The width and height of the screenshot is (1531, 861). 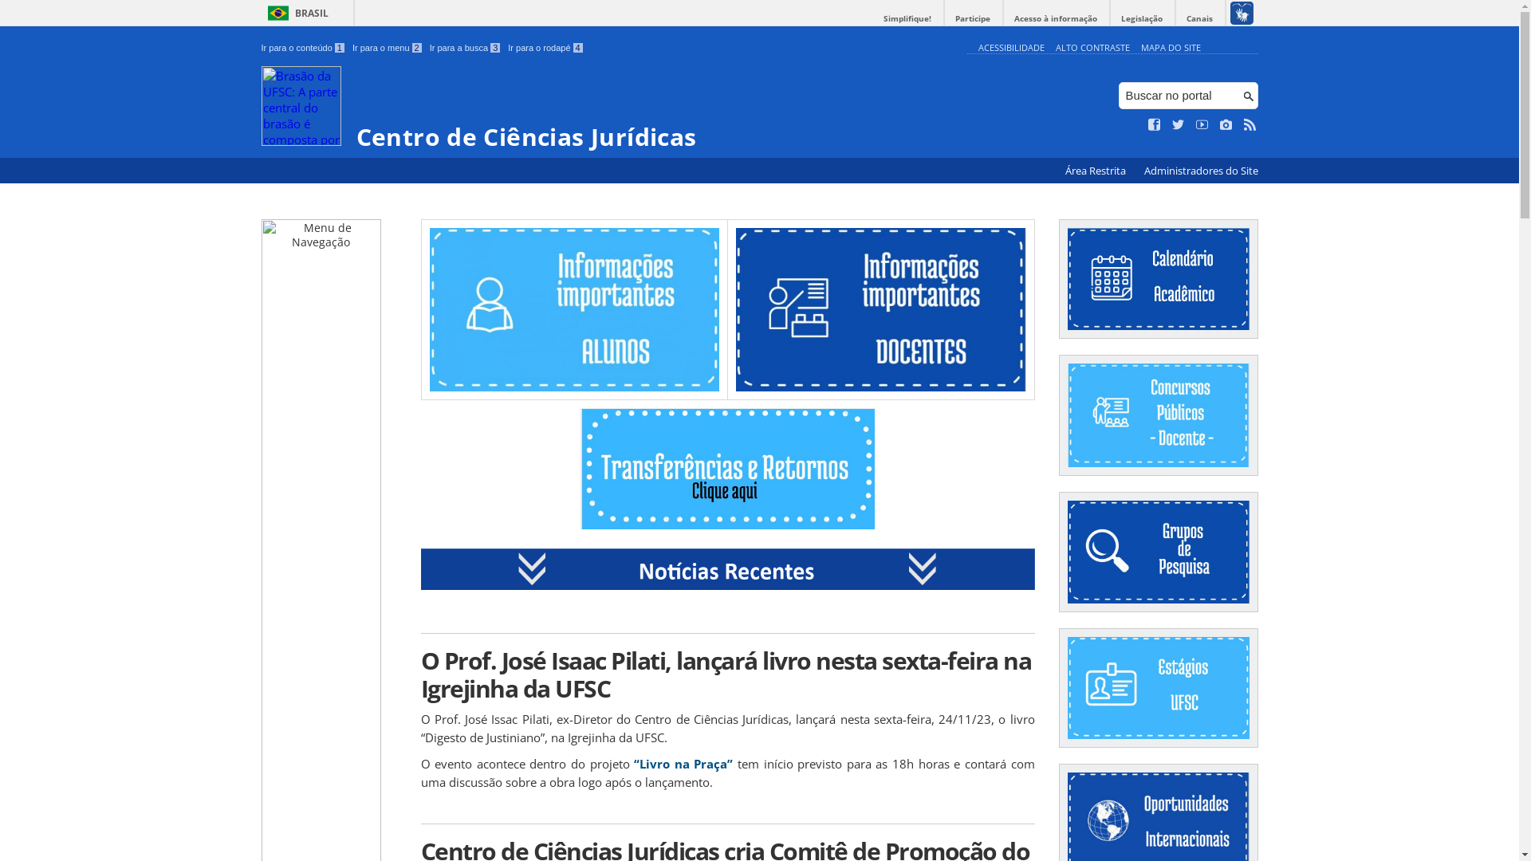 What do you see at coordinates (1092, 48) in the screenshot?
I see `ALTO CONTRASTE` at bounding box center [1092, 48].